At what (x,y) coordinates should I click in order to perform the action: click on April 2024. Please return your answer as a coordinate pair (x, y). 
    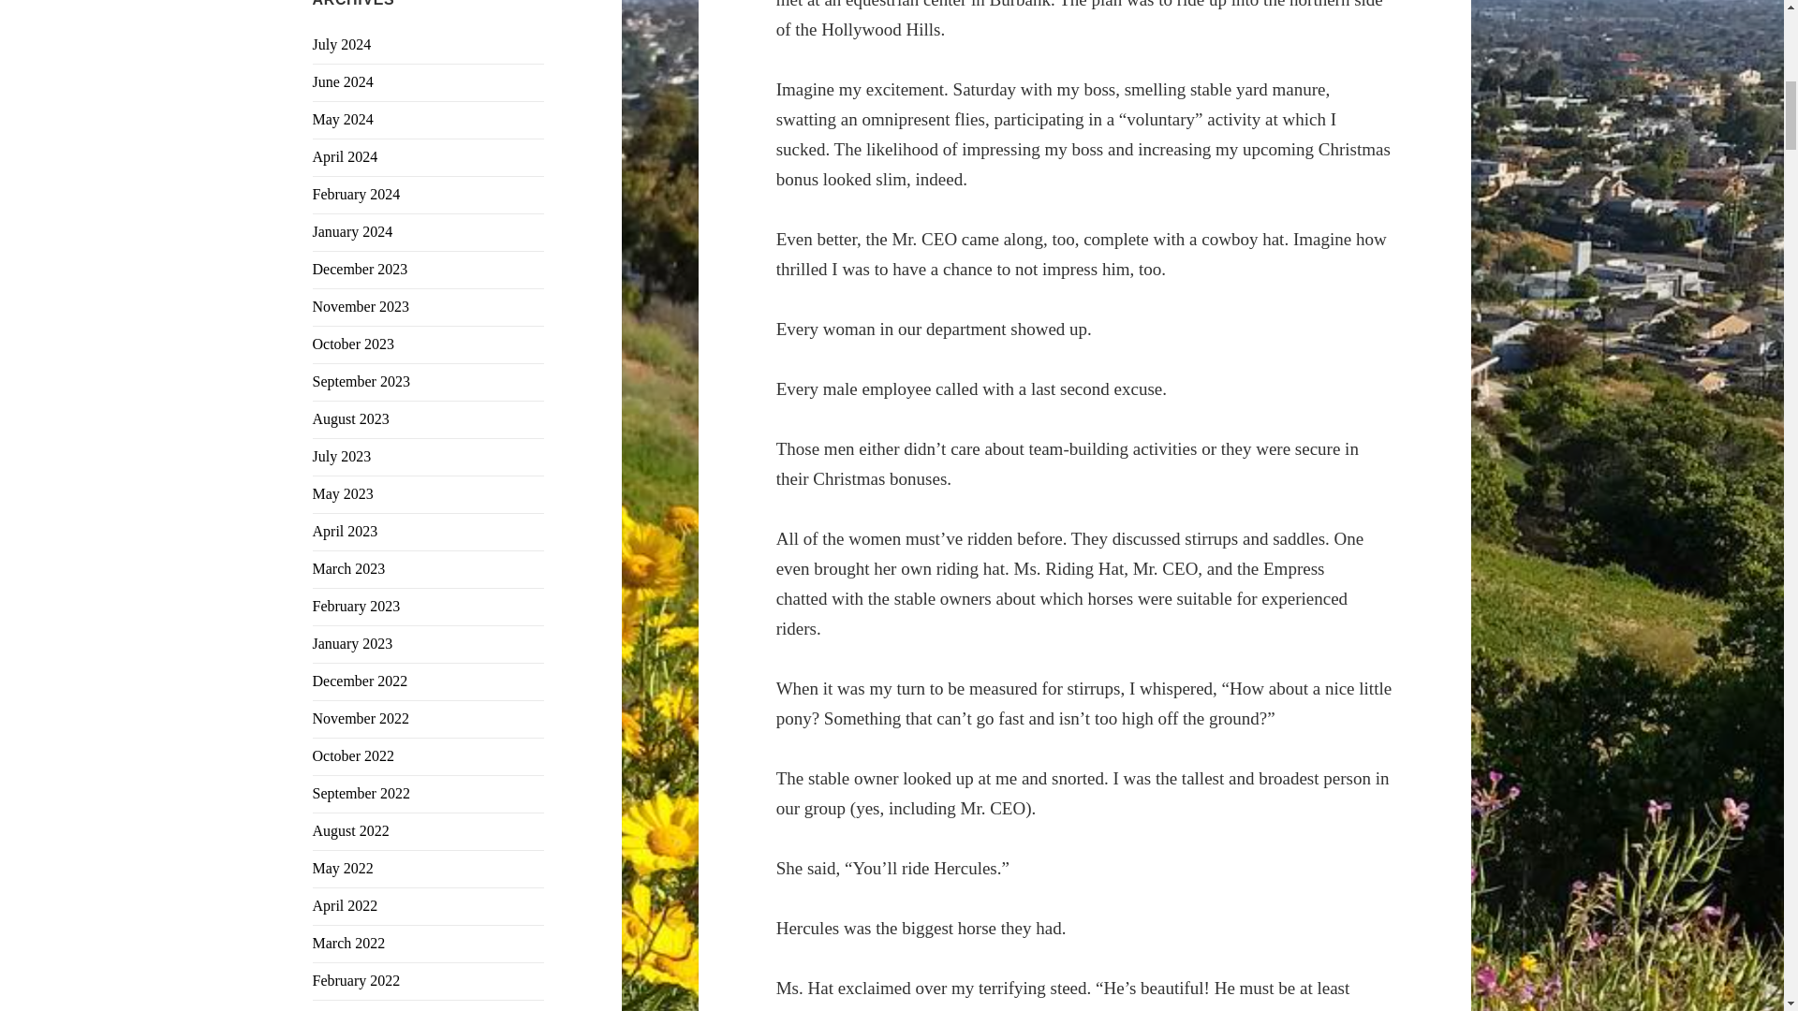
    Looking at the image, I should click on (345, 156).